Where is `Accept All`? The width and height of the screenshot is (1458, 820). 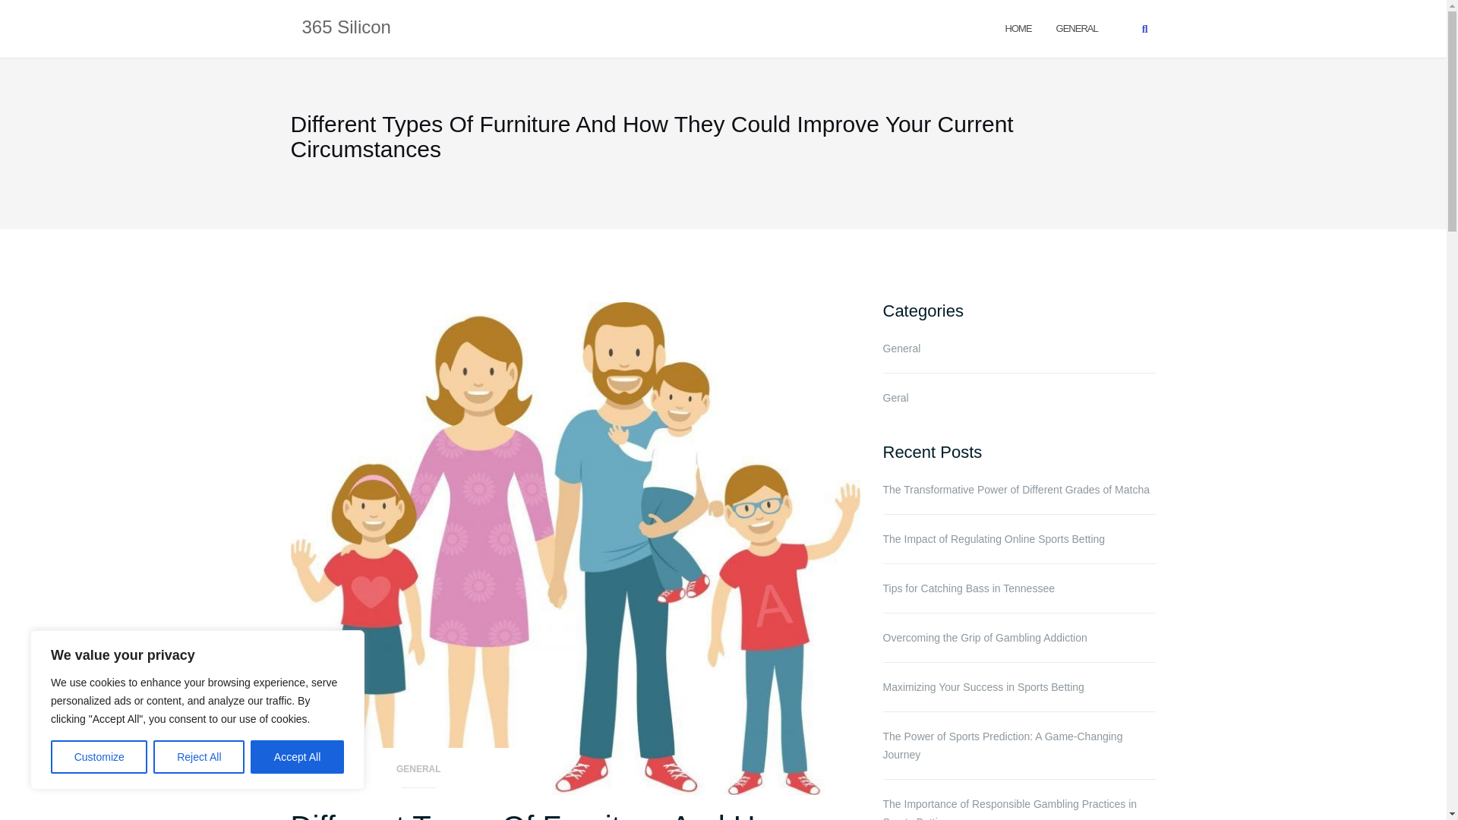
Accept All is located at coordinates (298, 757).